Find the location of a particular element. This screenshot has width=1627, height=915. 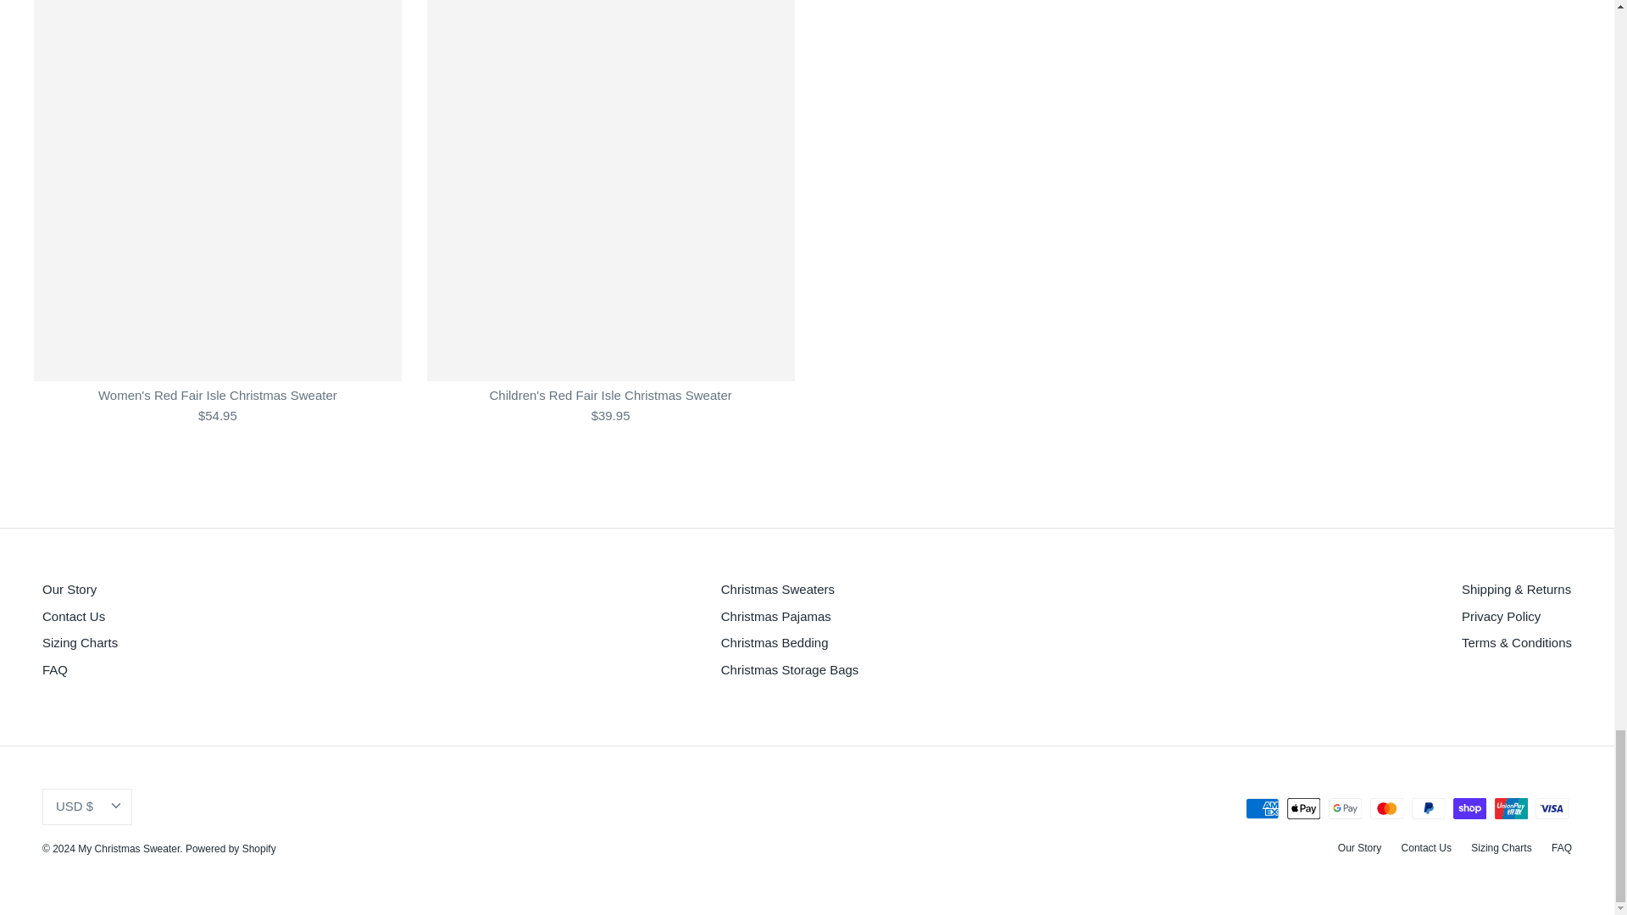

American Express is located at coordinates (1263, 808).